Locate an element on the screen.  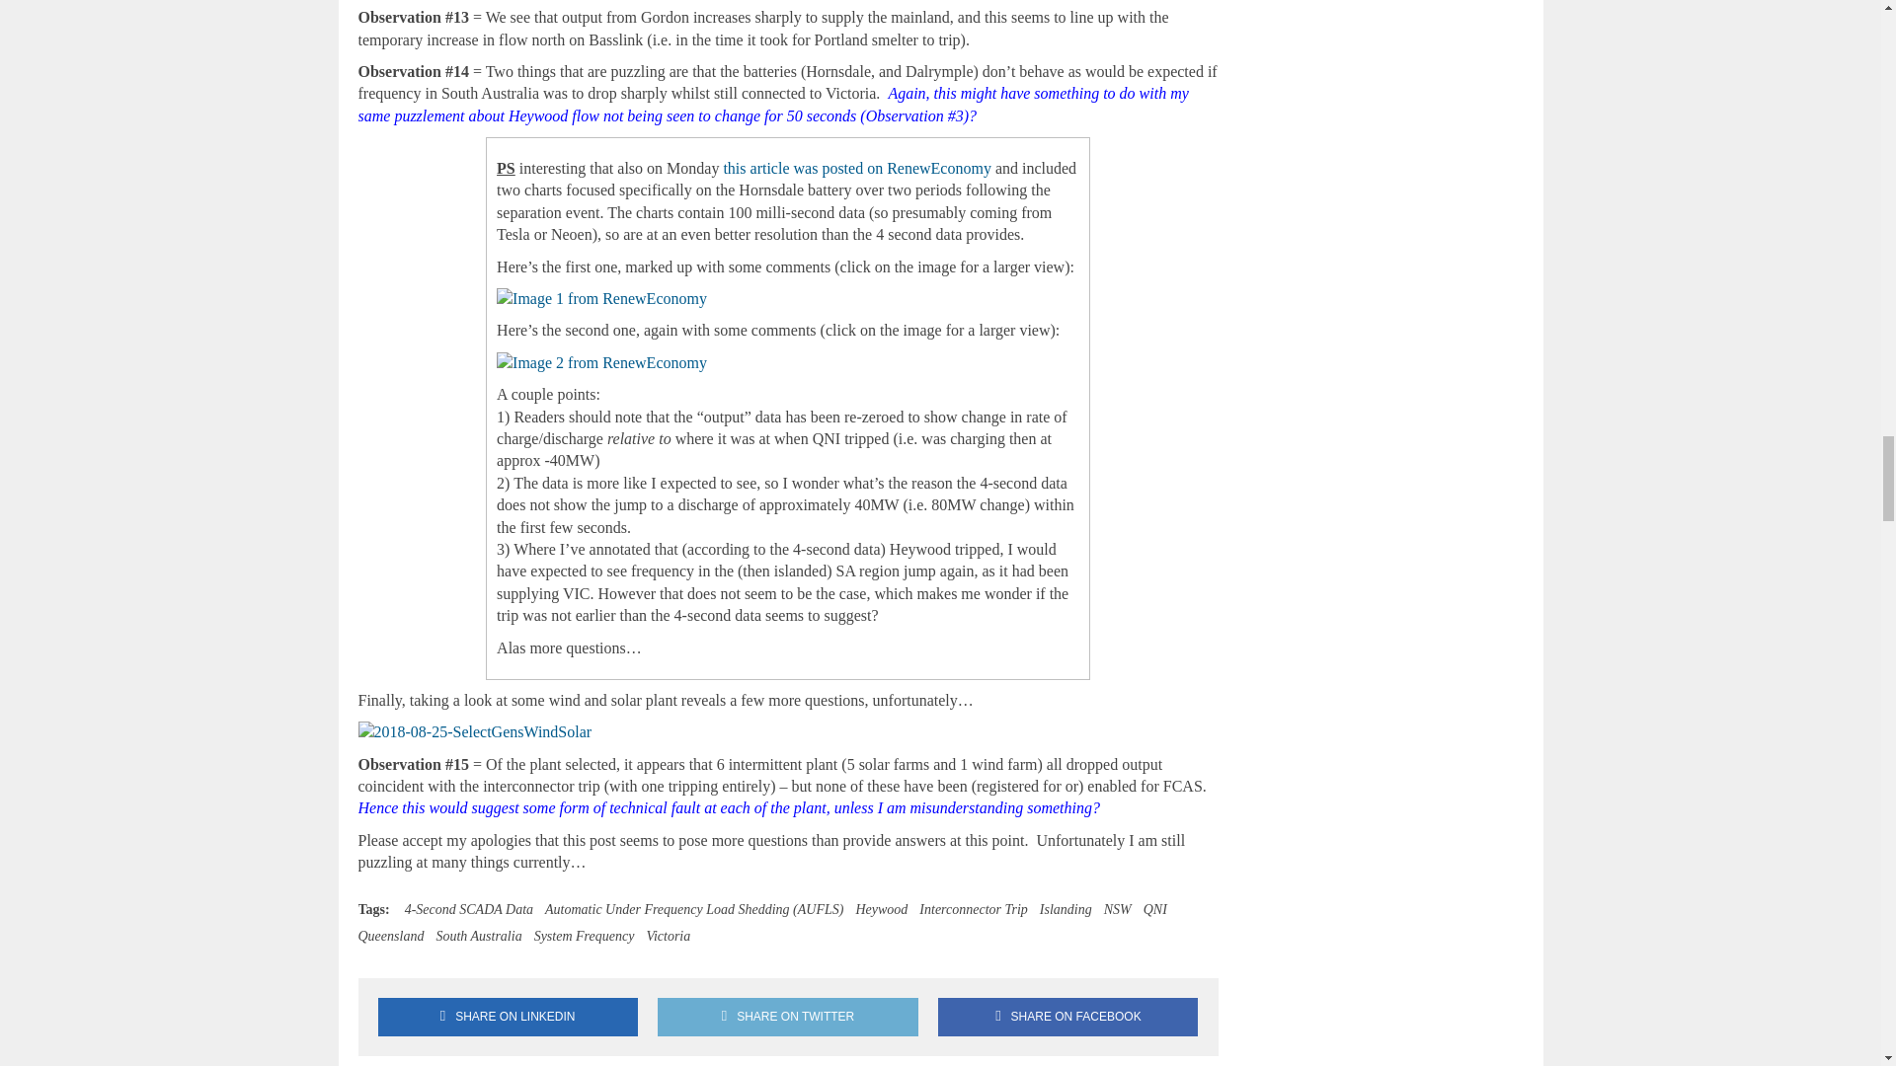
Image 1 from RenewEconomy is located at coordinates (602, 298).